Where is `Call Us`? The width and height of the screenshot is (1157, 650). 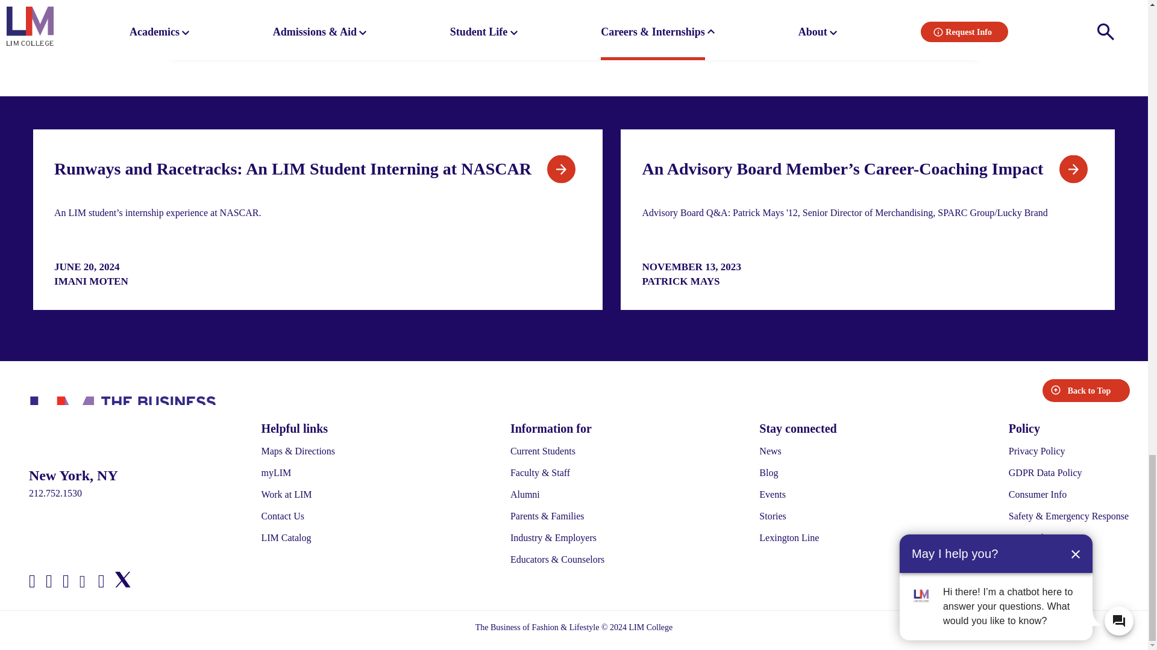 Call Us is located at coordinates (141, 493).